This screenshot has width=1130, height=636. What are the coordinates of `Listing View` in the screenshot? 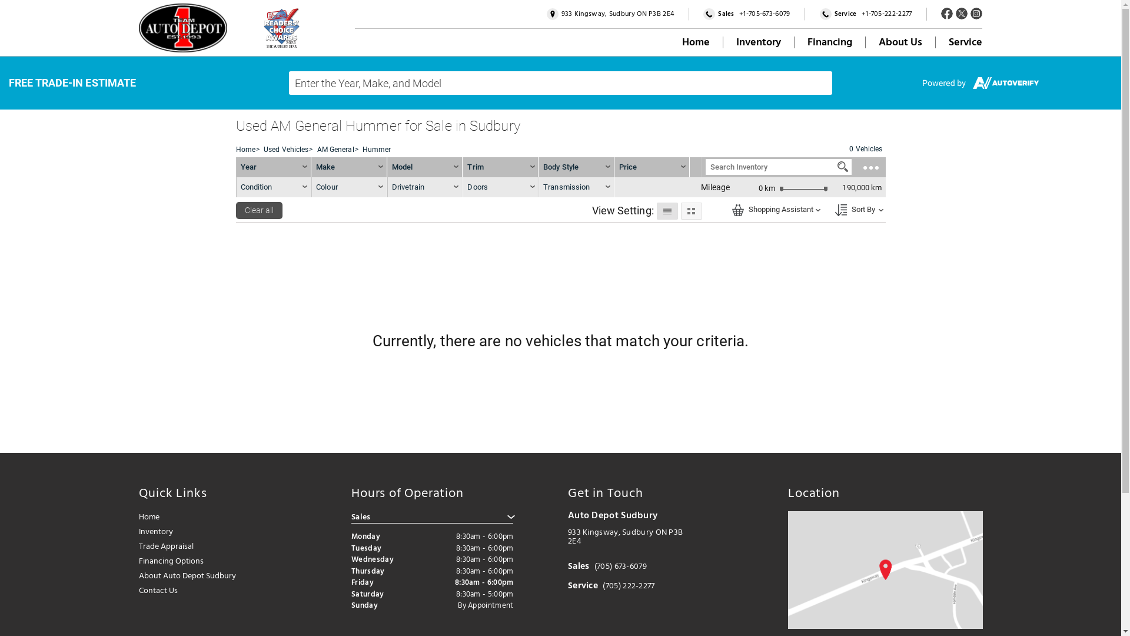 It's located at (667, 211).